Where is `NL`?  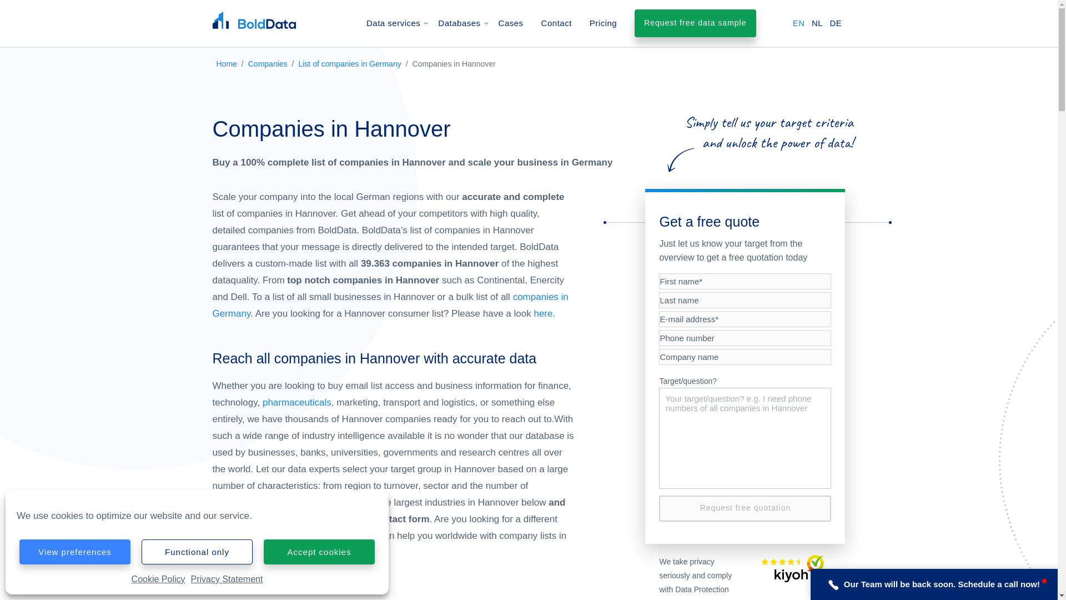
NL is located at coordinates (817, 23).